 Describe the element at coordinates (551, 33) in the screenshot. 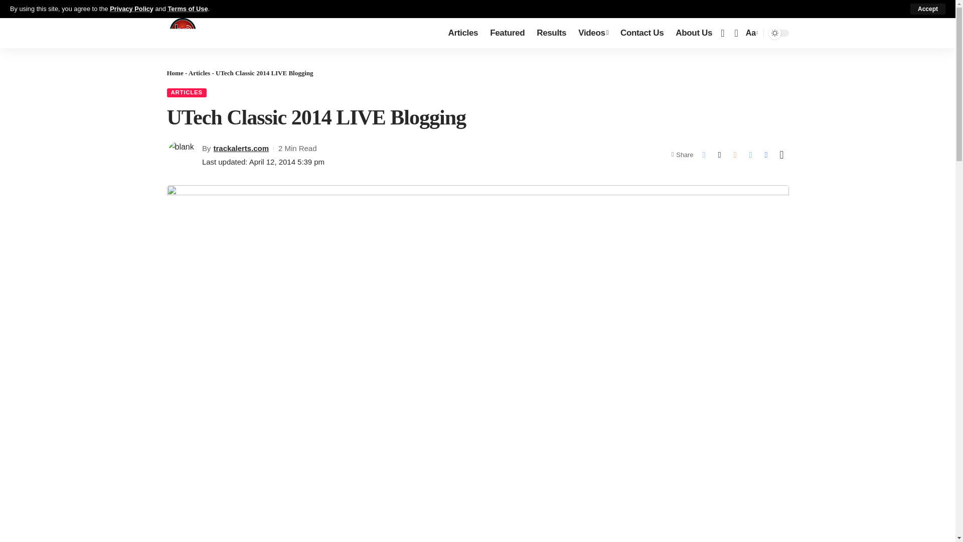

I see `Results` at that location.